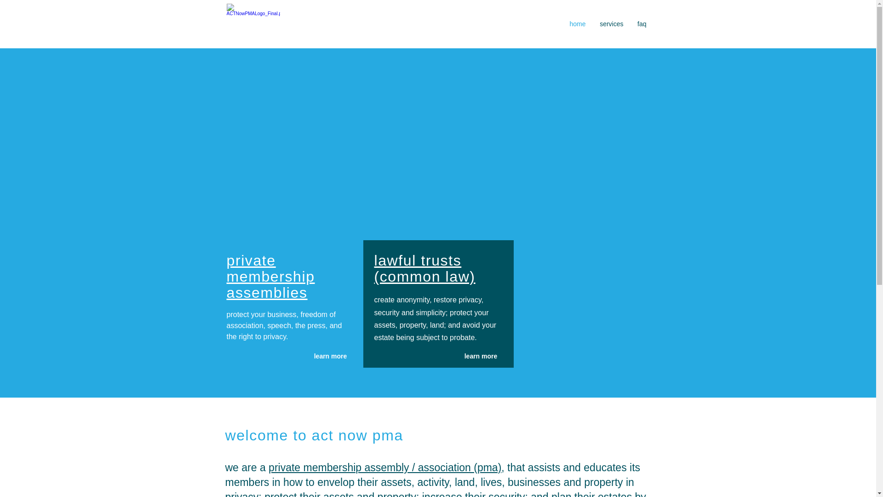 This screenshot has width=883, height=497. What do you see at coordinates (611, 24) in the screenshot?
I see `services` at bounding box center [611, 24].